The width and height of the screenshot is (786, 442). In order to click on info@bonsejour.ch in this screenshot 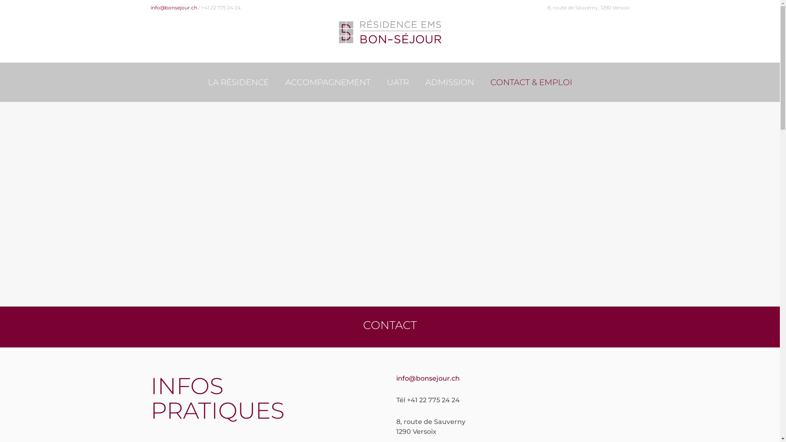, I will do `click(428, 378)`.